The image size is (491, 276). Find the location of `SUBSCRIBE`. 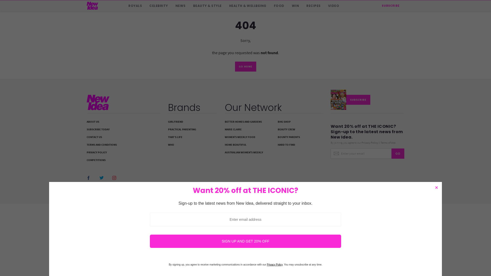

SUBSCRIBE is located at coordinates (350, 99).